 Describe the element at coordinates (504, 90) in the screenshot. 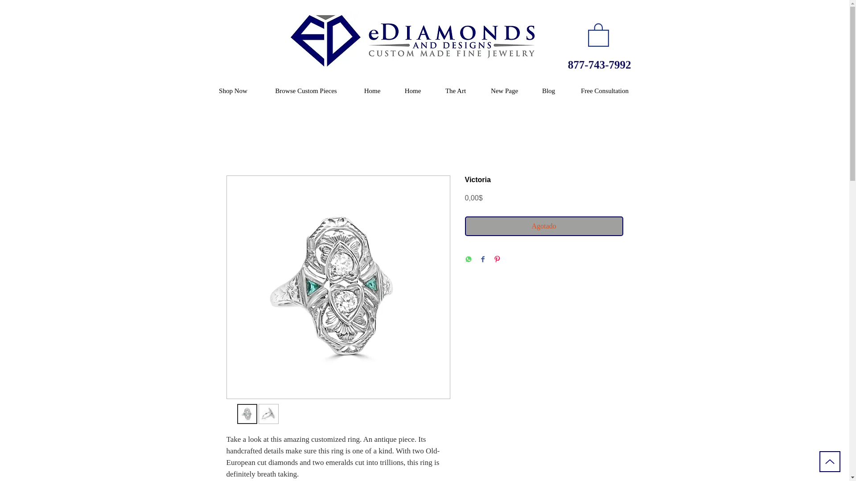

I see `New Page` at that location.